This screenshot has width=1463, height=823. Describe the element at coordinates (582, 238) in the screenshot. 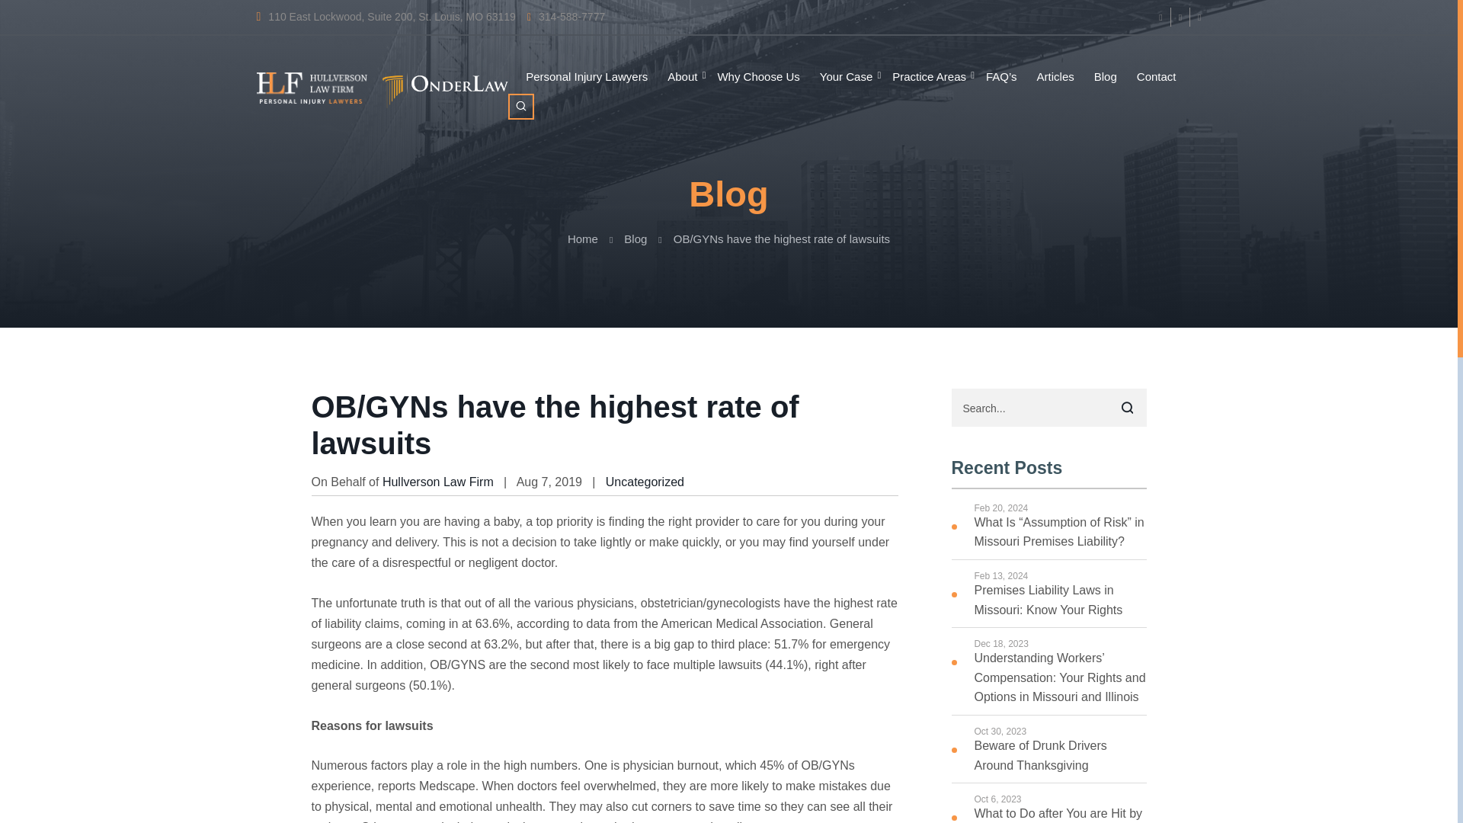

I see `Go to Hullverson Law Firm.` at that location.